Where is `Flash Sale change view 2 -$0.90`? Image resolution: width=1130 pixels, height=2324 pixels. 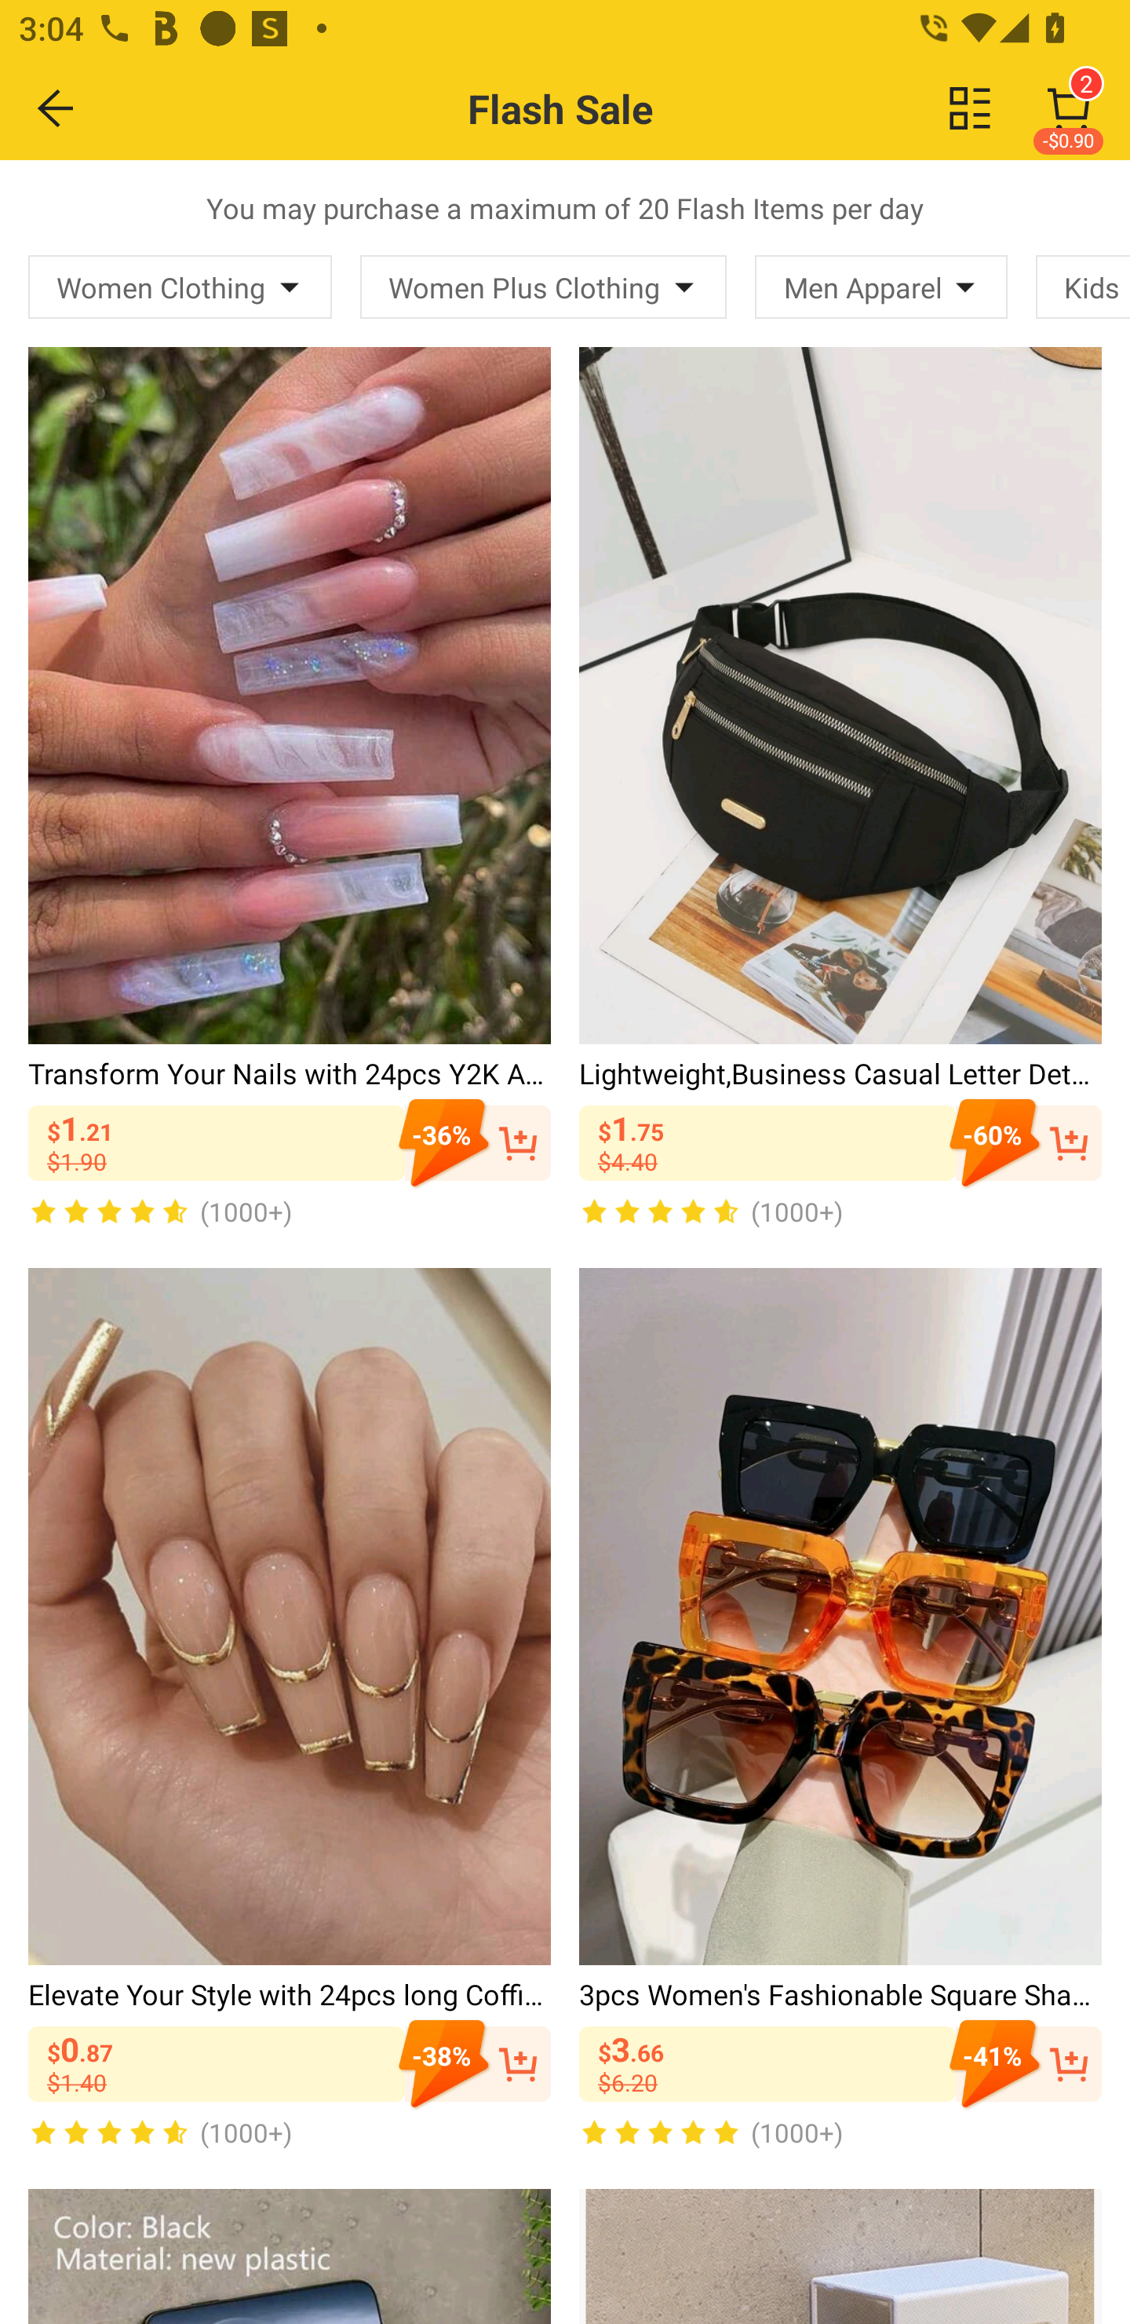
Flash Sale change view 2 -$0.90 is located at coordinates (621, 108).